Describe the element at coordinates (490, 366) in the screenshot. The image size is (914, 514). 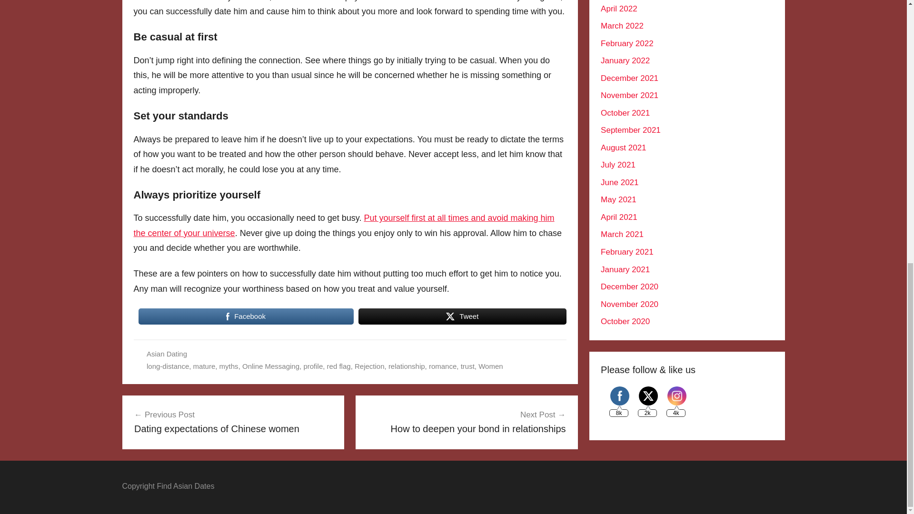
I see `Women` at that location.